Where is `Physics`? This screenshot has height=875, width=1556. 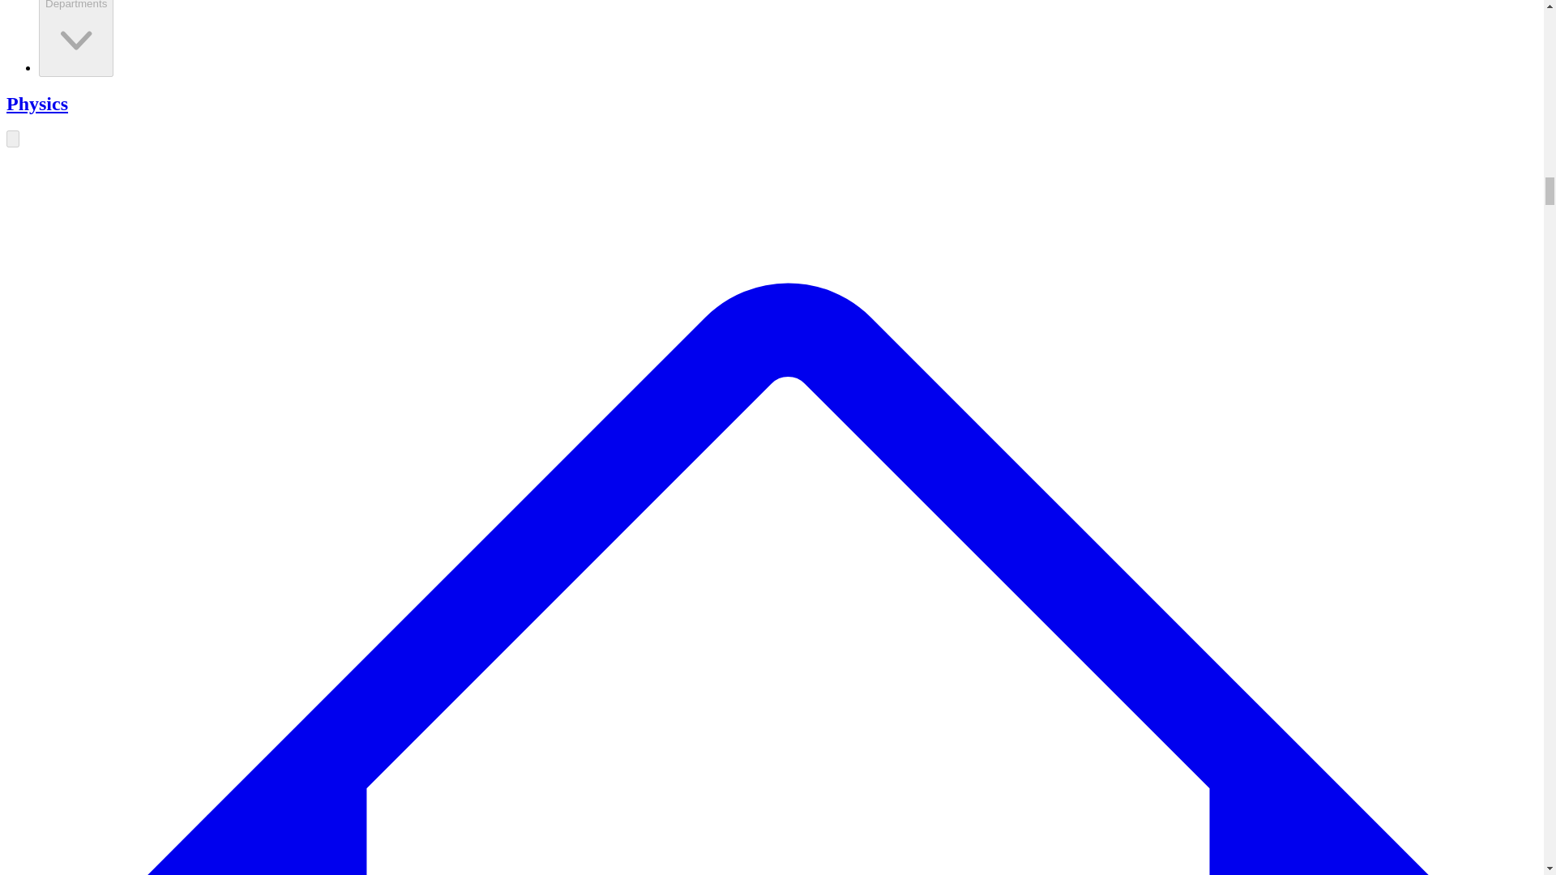 Physics is located at coordinates (37, 104).